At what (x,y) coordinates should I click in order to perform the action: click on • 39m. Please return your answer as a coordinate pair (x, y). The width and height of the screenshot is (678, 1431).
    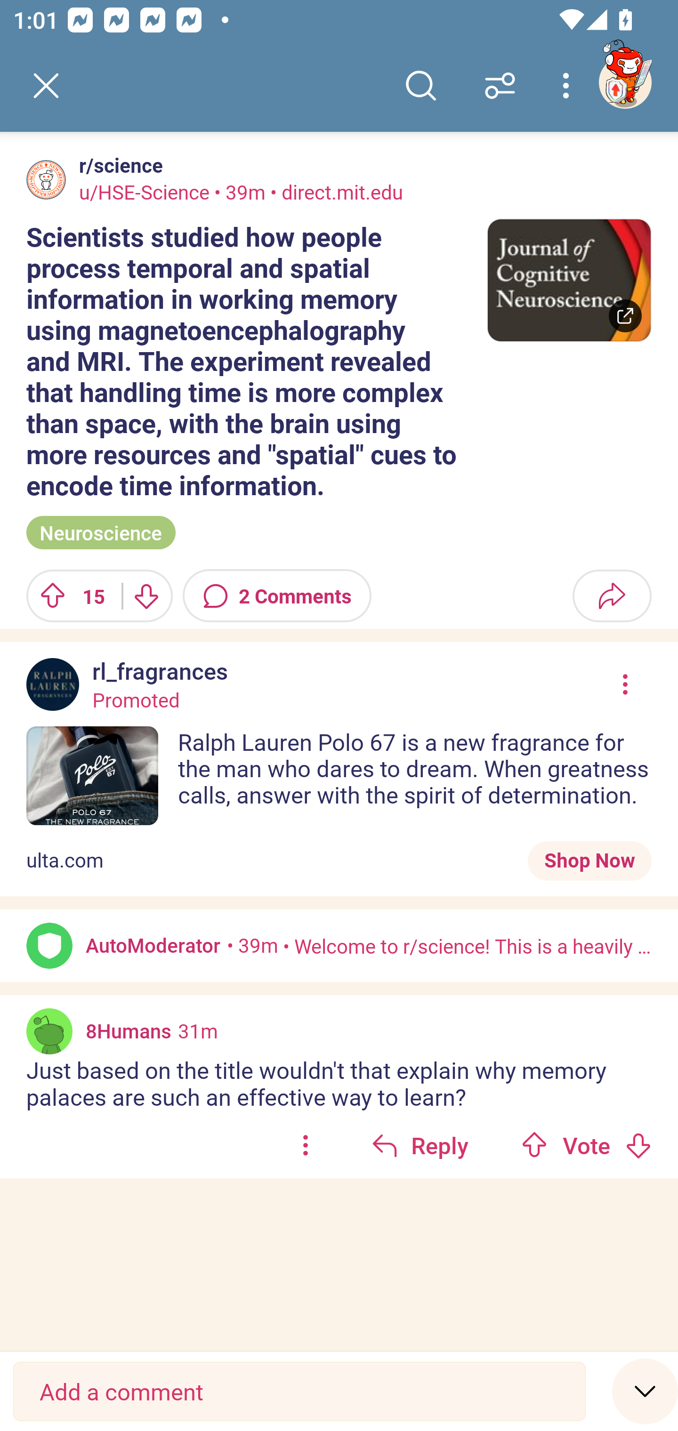
    Looking at the image, I should click on (252, 945).